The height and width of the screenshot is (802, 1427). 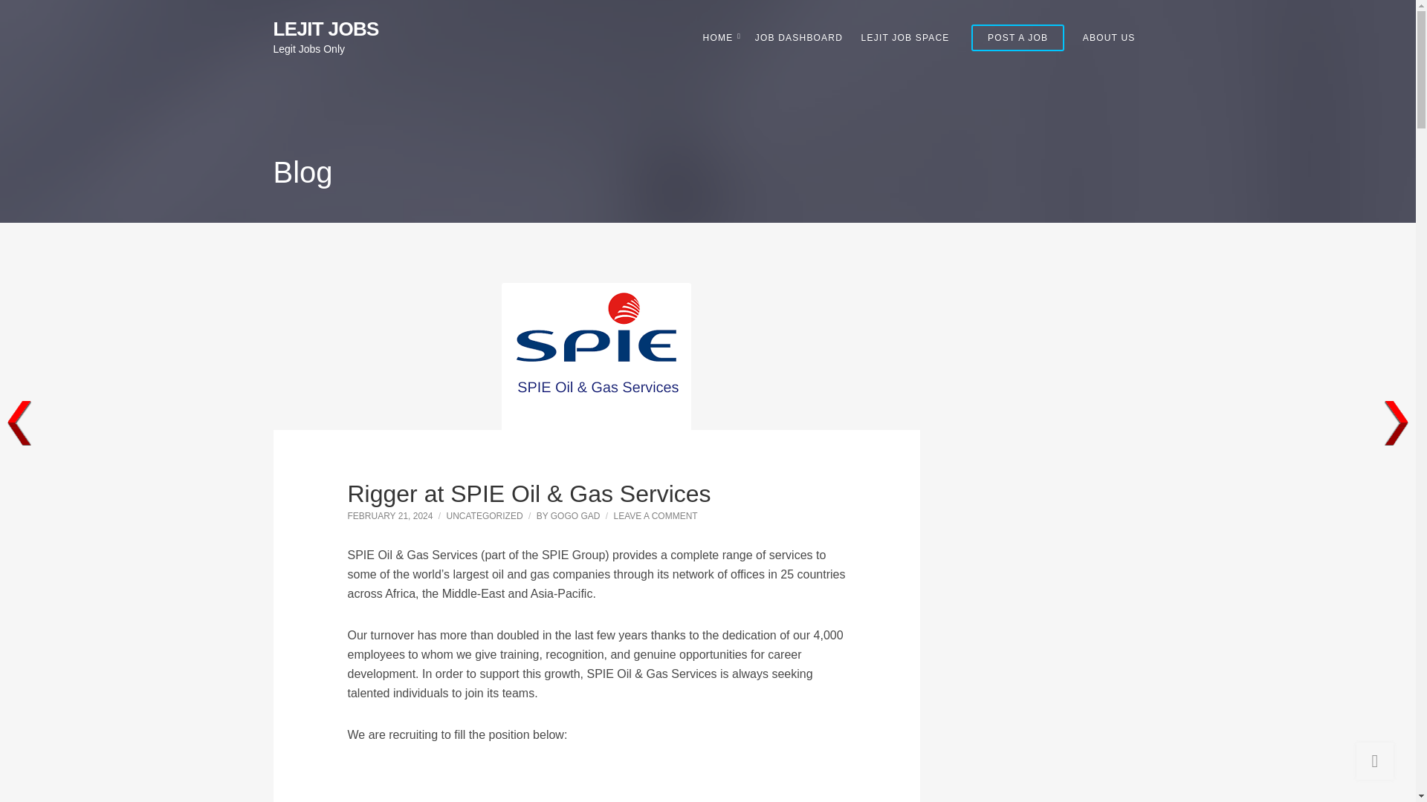 What do you see at coordinates (1018, 38) in the screenshot?
I see `POST A JOB` at bounding box center [1018, 38].